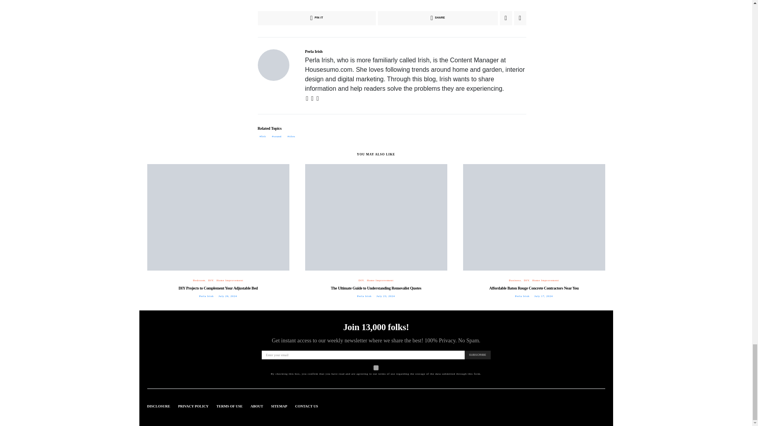 The height and width of the screenshot is (426, 758). What do you see at coordinates (522, 296) in the screenshot?
I see `View all posts by Perla Irish` at bounding box center [522, 296].